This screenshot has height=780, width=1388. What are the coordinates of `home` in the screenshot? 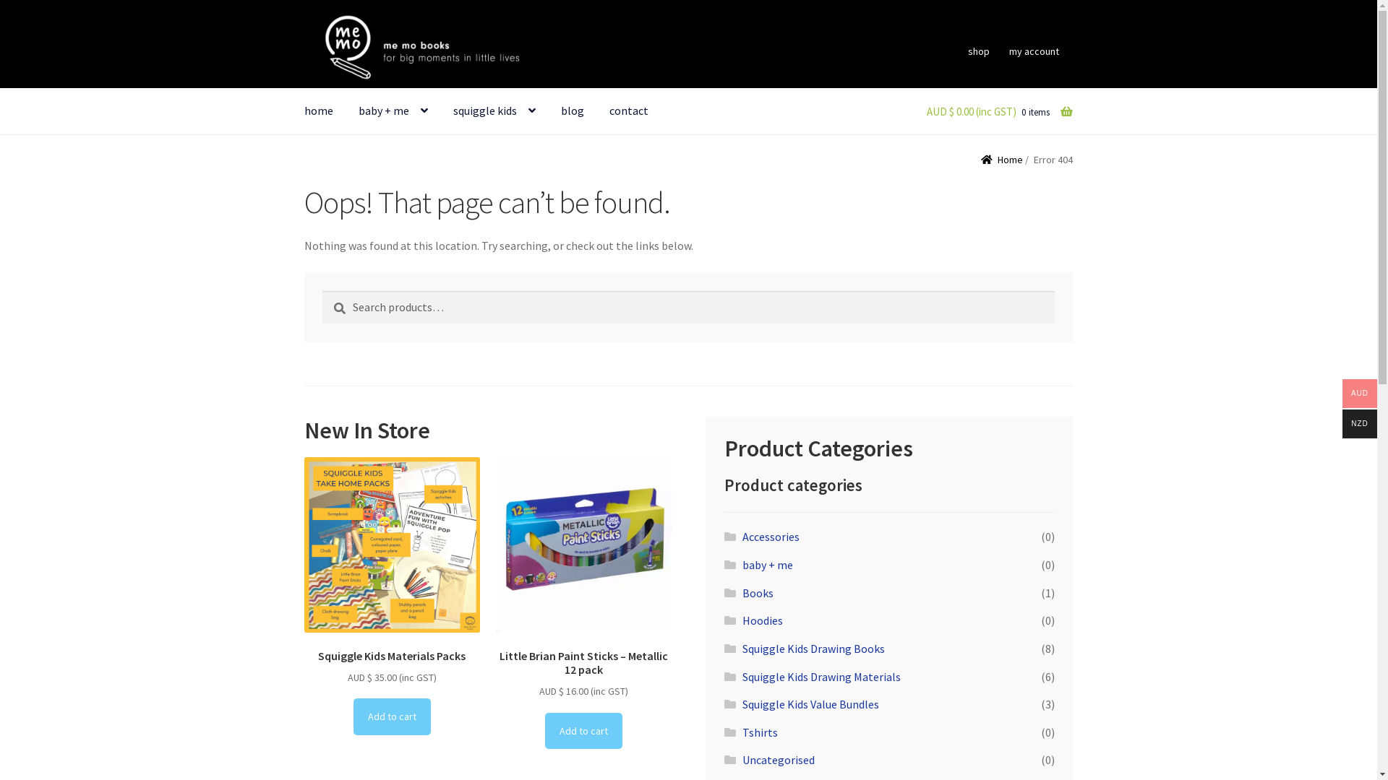 It's located at (319, 111).